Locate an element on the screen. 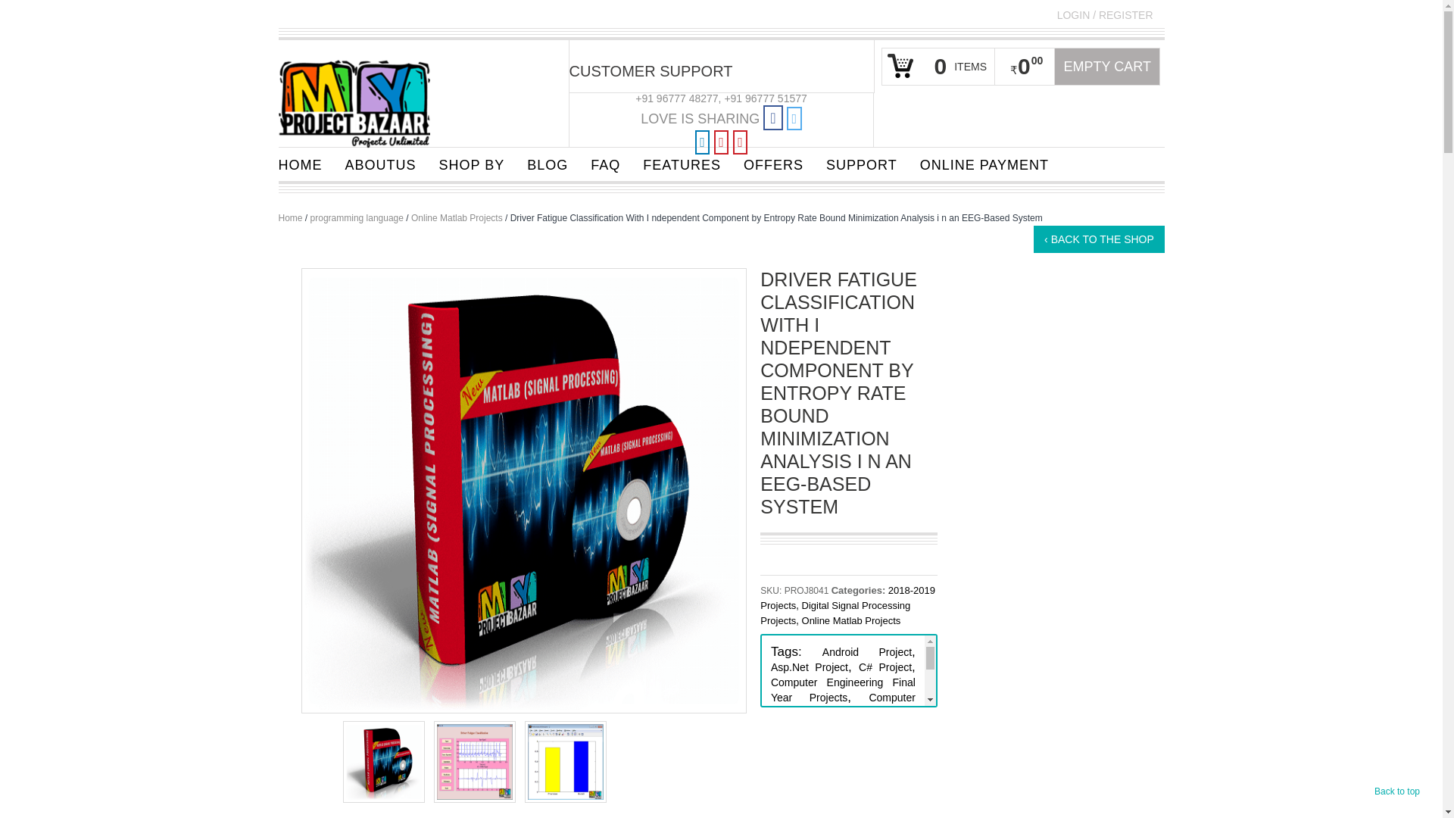  ABOUTUS is located at coordinates (380, 164).